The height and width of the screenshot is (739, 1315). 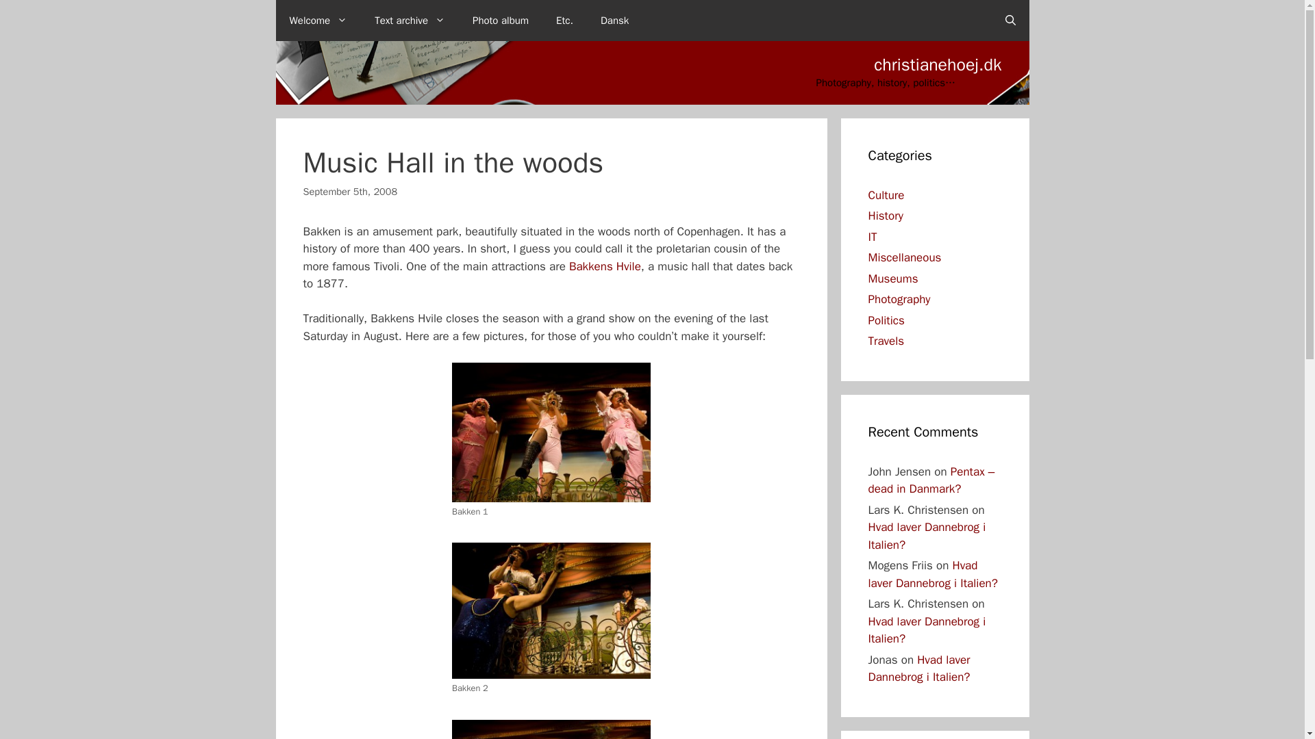 I want to click on Culture, so click(x=886, y=194).